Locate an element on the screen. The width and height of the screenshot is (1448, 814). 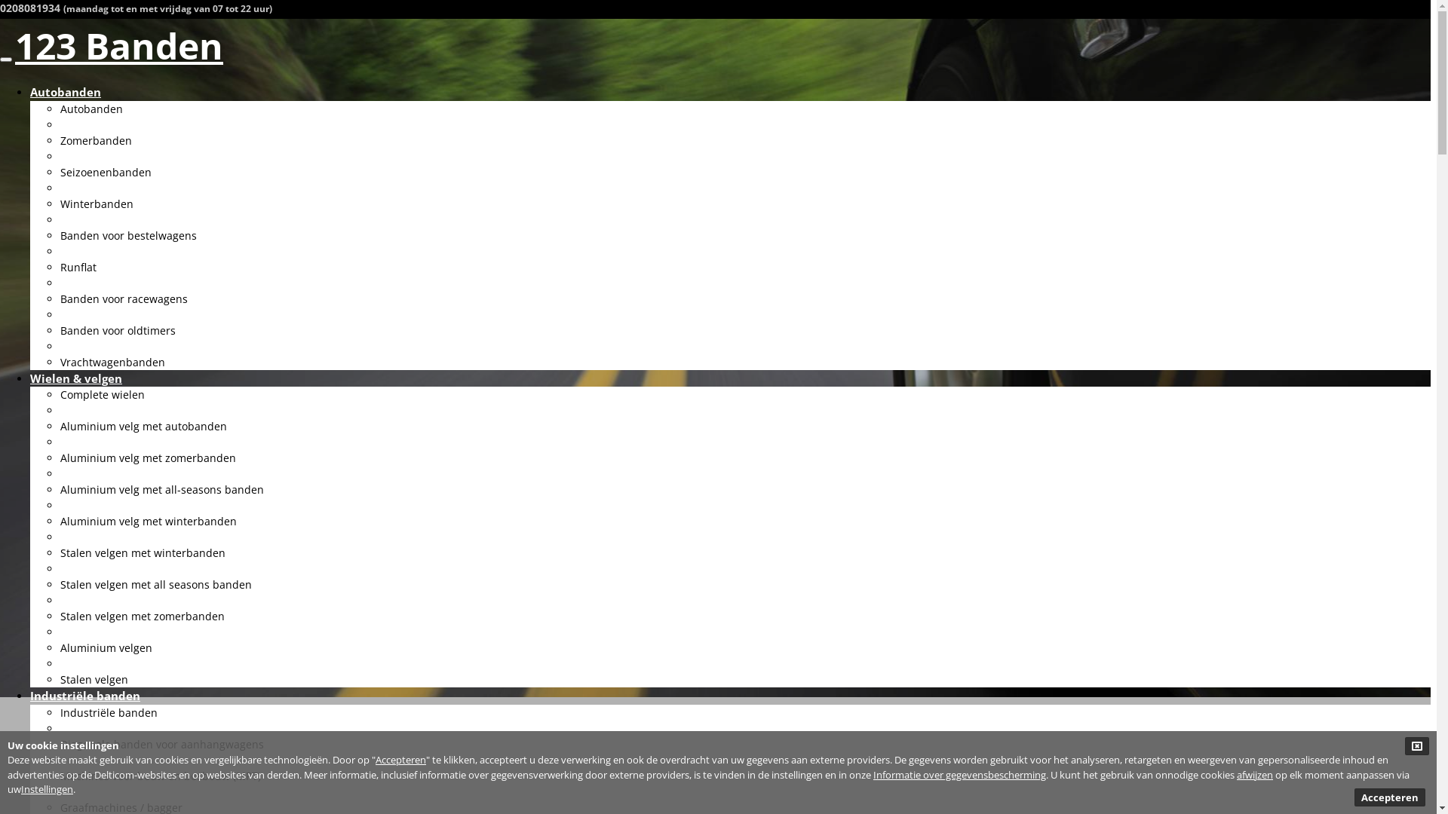
Aluminium velgen is located at coordinates (106, 648).